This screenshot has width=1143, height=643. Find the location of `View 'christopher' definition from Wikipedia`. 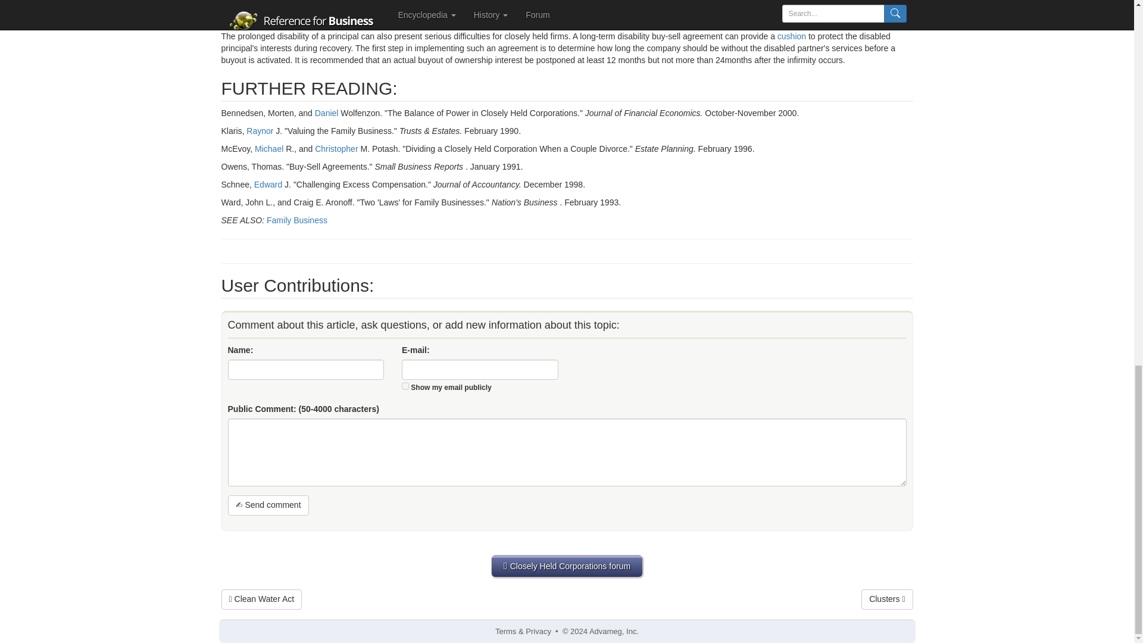

View 'christopher' definition from Wikipedia is located at coordinates (336, 149).